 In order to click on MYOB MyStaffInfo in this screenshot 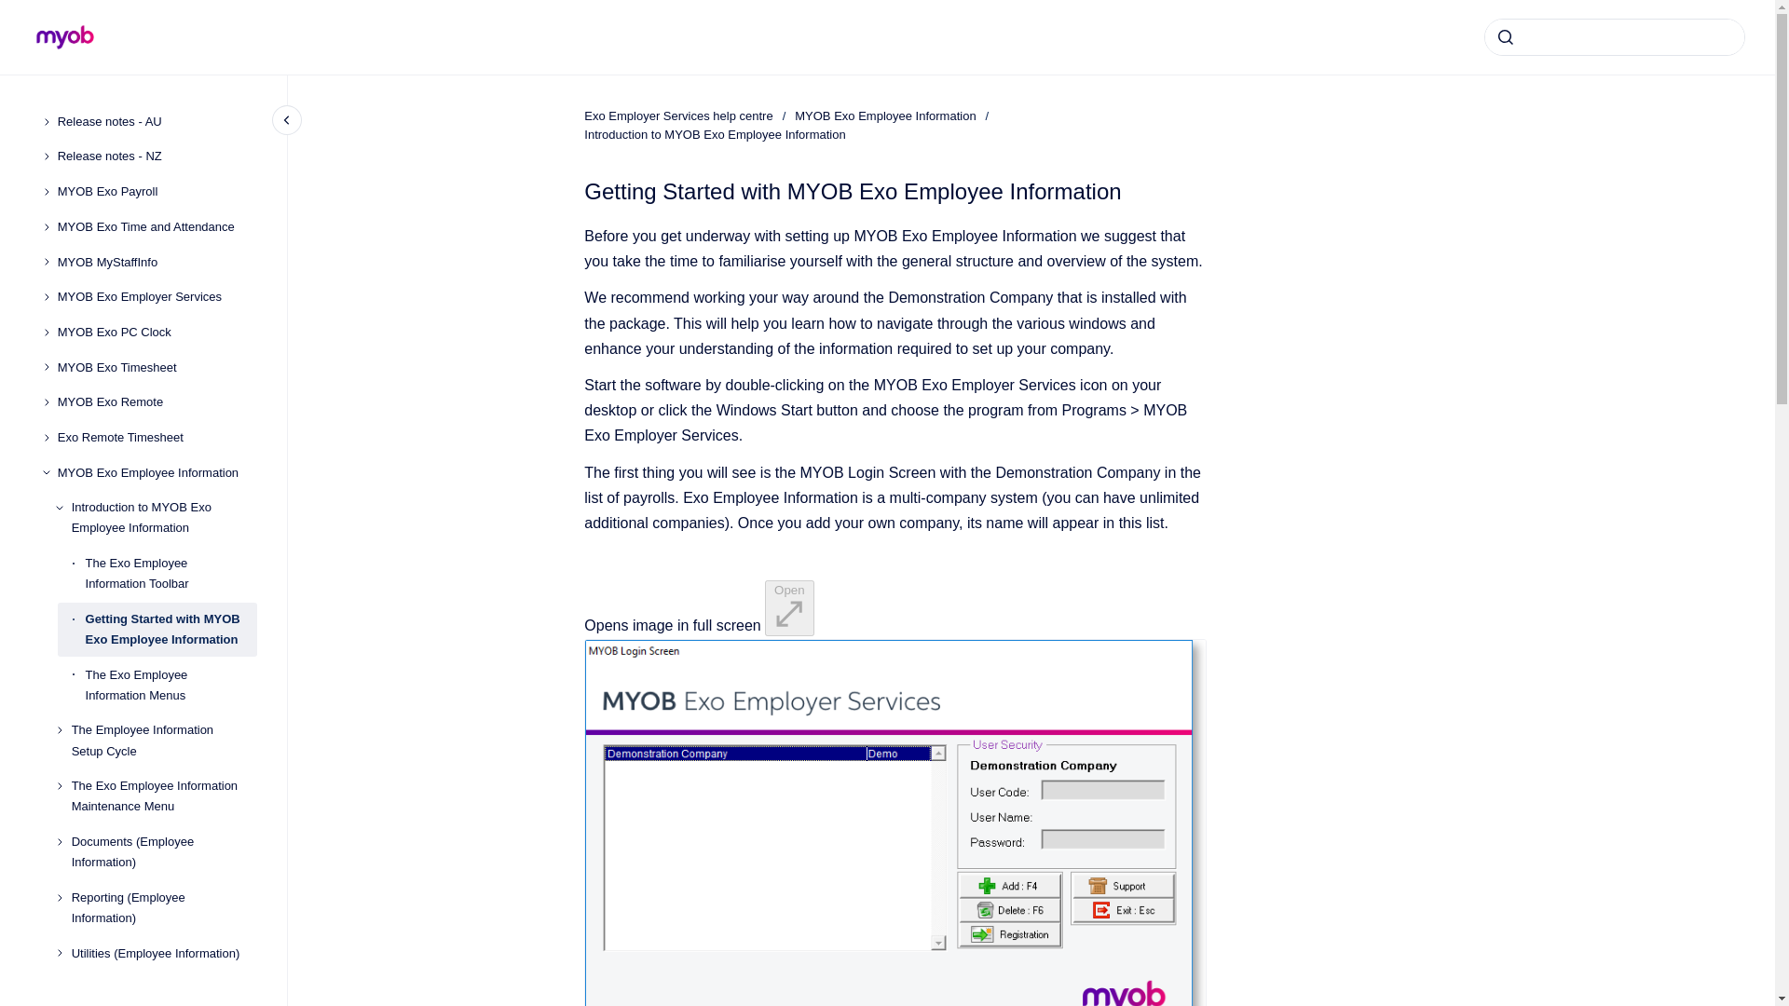, I will do `click(157, 263)`.